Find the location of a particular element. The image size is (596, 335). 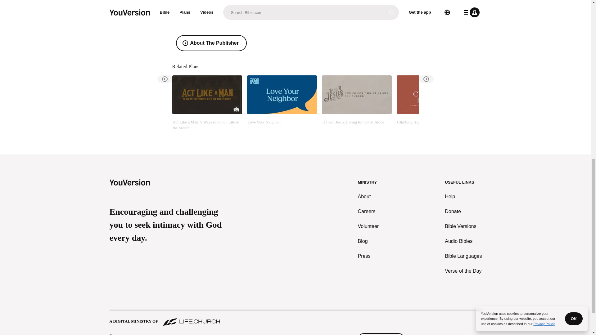

Terms is located at coordinates (207, 334).